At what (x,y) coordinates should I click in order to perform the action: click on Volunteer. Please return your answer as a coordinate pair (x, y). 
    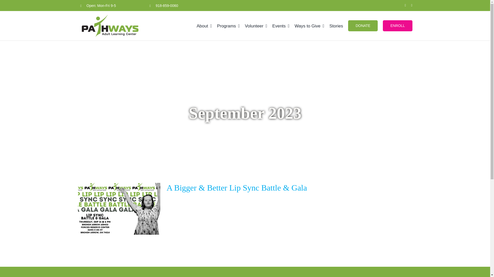
    Looking at the image, I should click on (256, 26).